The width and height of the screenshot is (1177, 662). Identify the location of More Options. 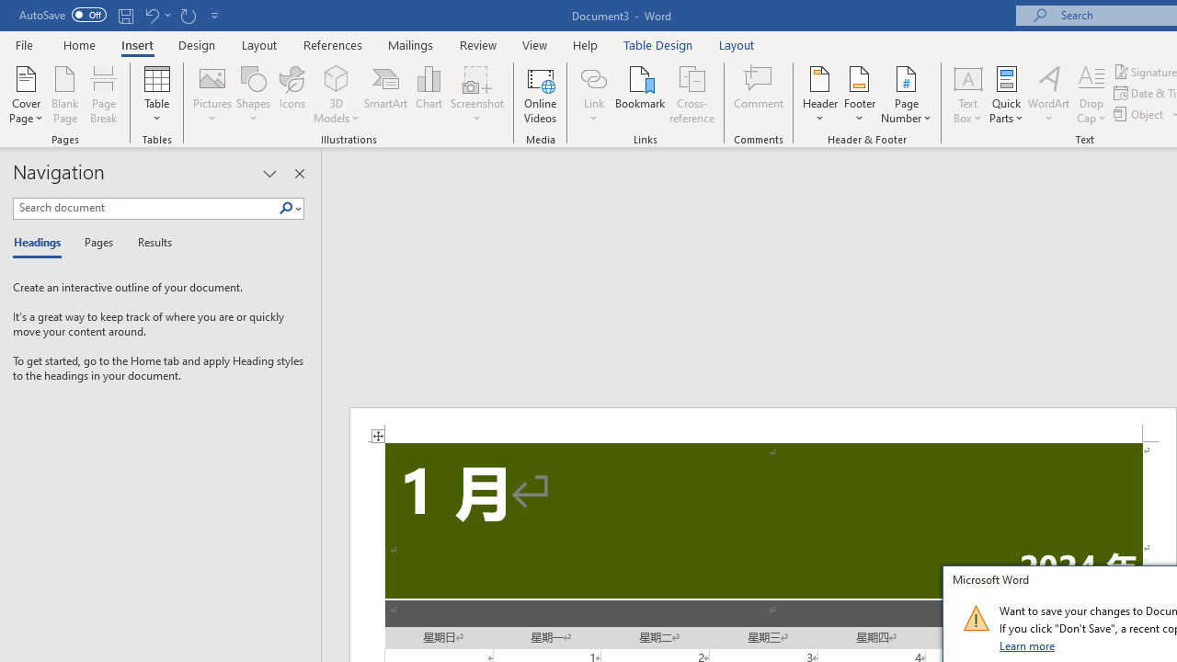
(593, 111).